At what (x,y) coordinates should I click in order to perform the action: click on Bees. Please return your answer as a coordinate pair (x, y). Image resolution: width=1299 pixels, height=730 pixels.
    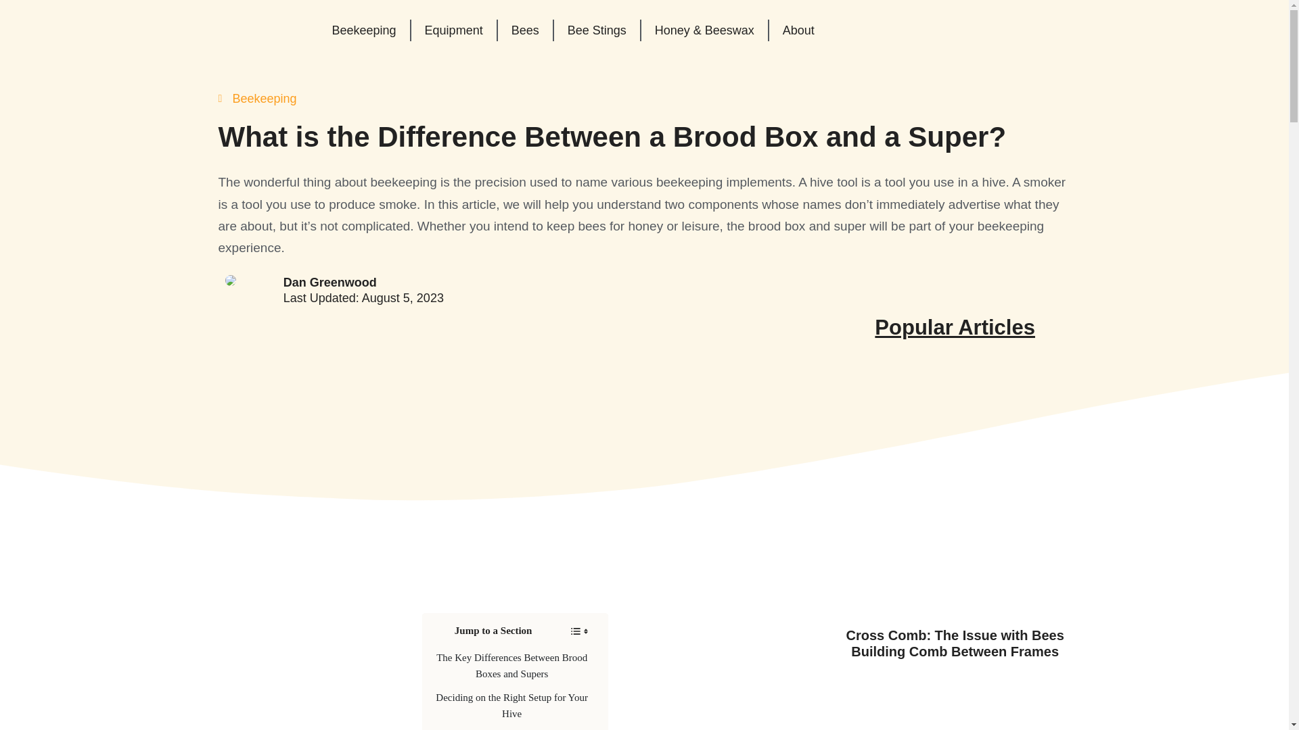
    Looking at the image, I should click on (525, 30).